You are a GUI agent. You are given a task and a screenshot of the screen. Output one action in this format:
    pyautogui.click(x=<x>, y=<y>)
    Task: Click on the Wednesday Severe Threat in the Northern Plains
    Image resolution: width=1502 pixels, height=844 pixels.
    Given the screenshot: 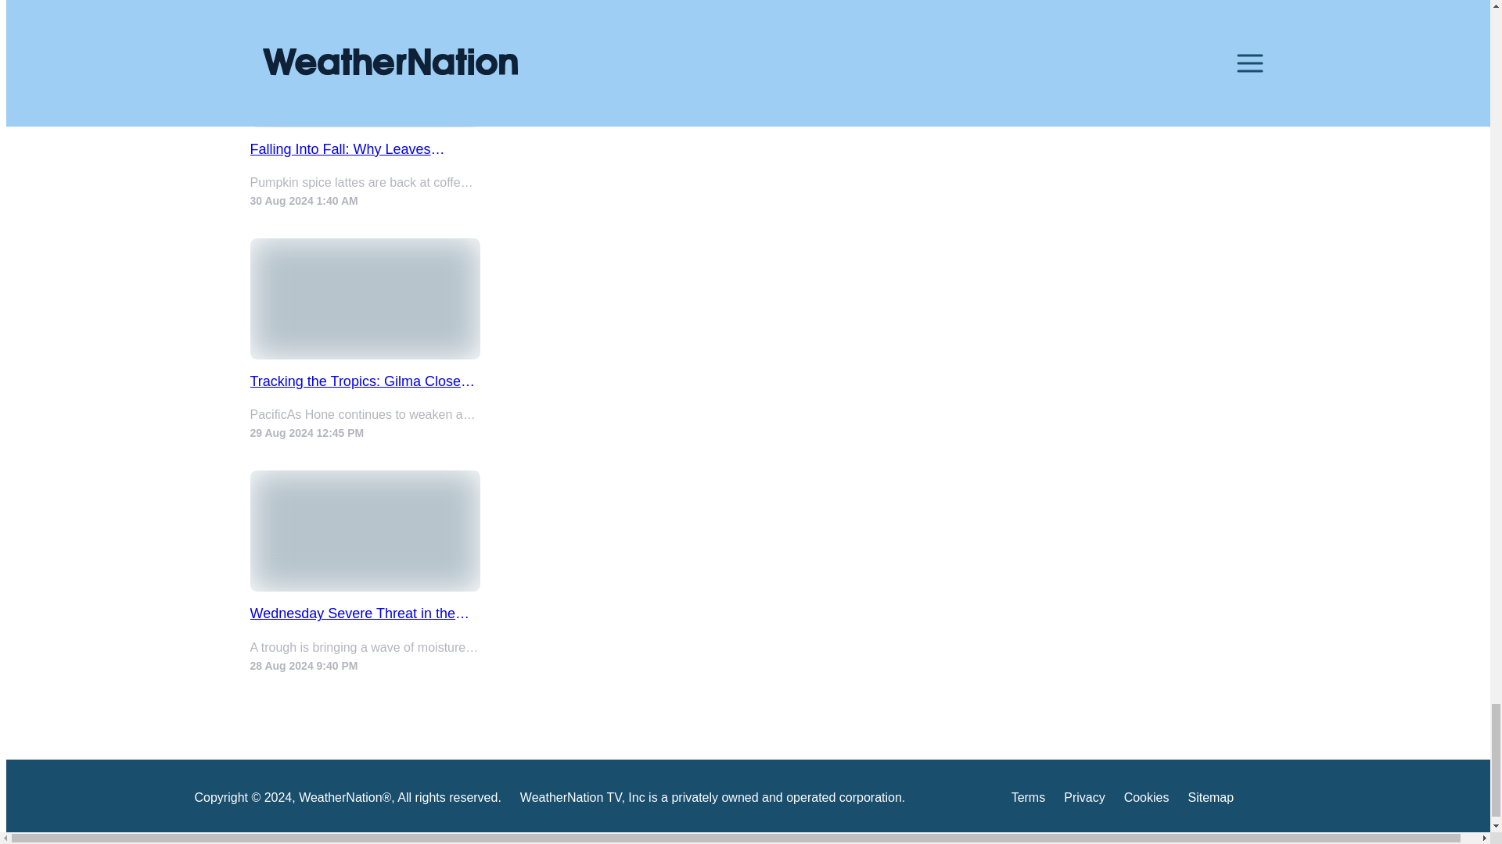 What is the action you would take?
    pyautogui.click(x=365, y=613)
    